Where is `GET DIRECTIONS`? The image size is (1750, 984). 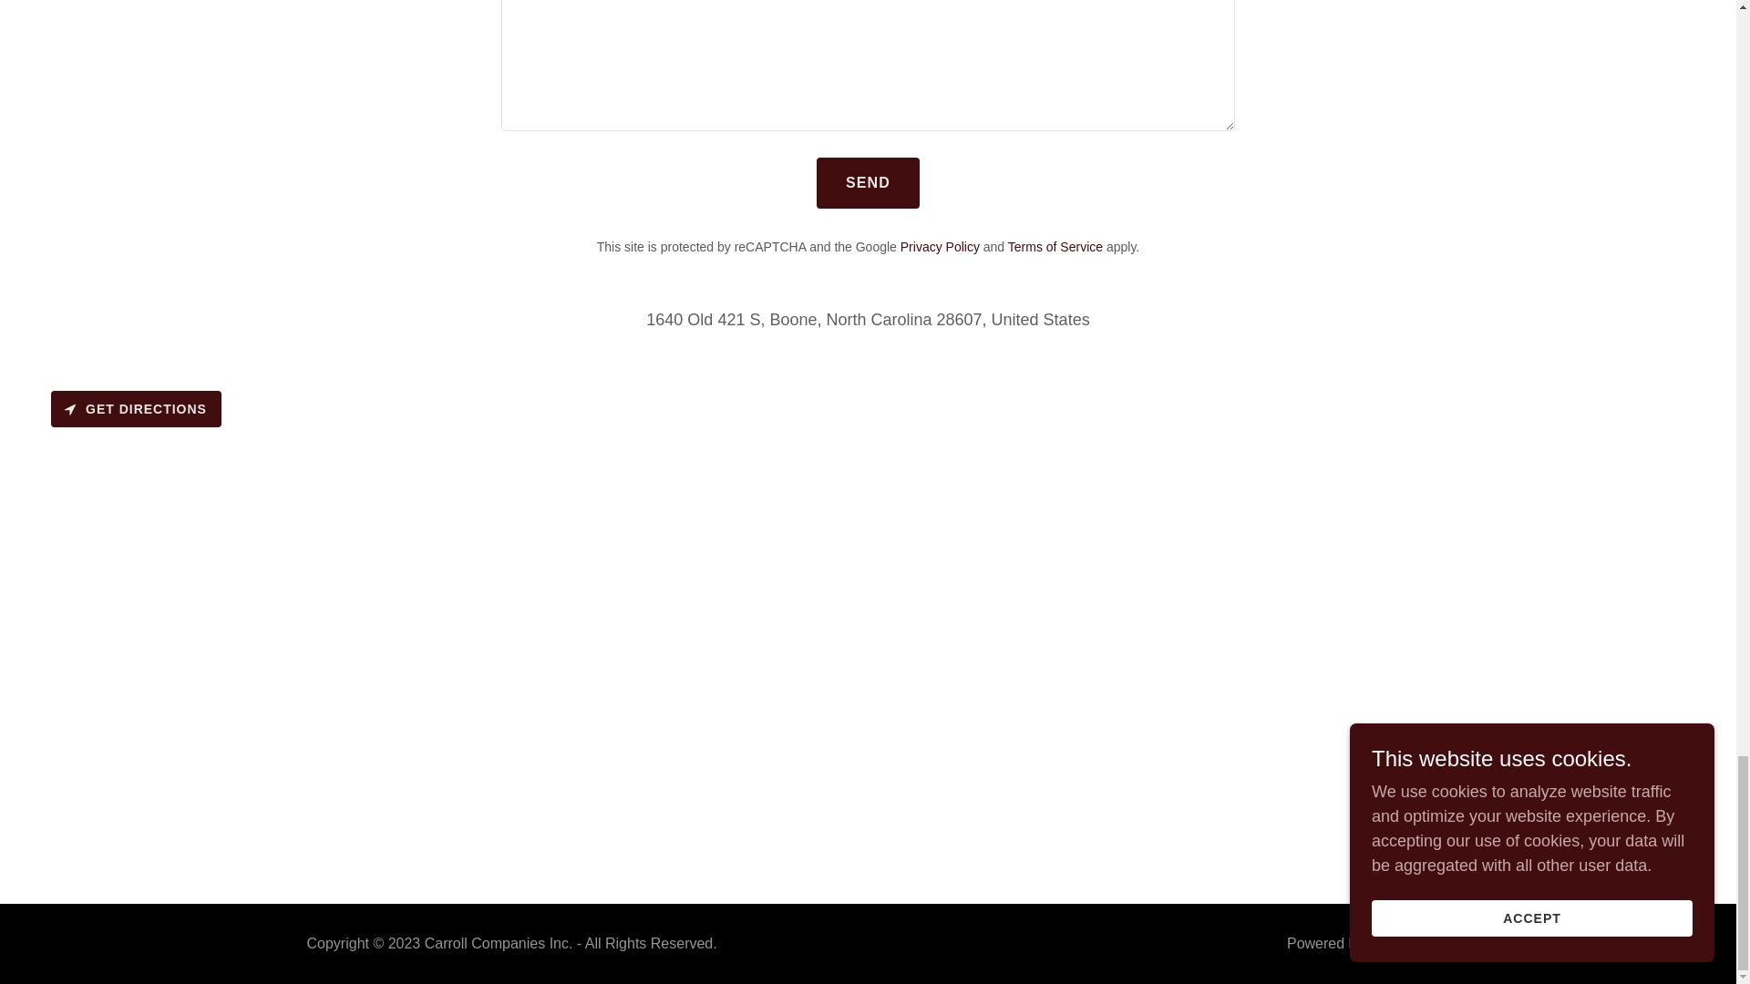
GET DIRECTIONS is located at coordinates (136, 408).